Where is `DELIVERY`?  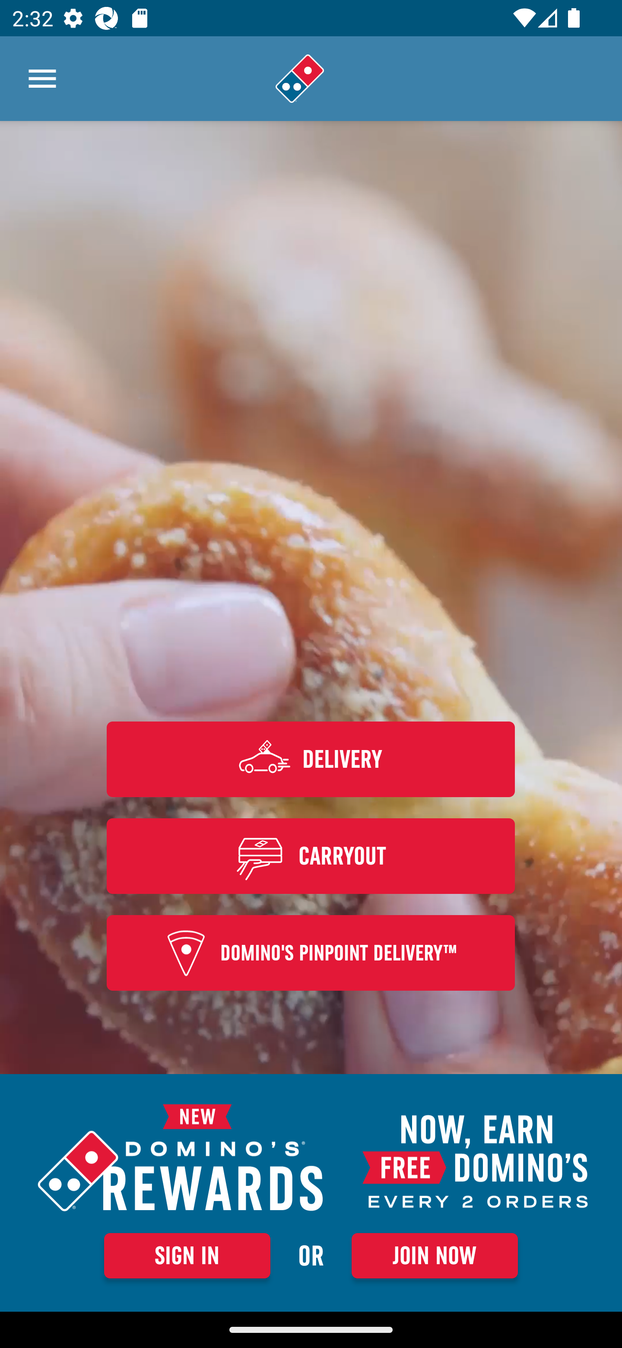 DELIVERY is located at coordinates (311, 759).